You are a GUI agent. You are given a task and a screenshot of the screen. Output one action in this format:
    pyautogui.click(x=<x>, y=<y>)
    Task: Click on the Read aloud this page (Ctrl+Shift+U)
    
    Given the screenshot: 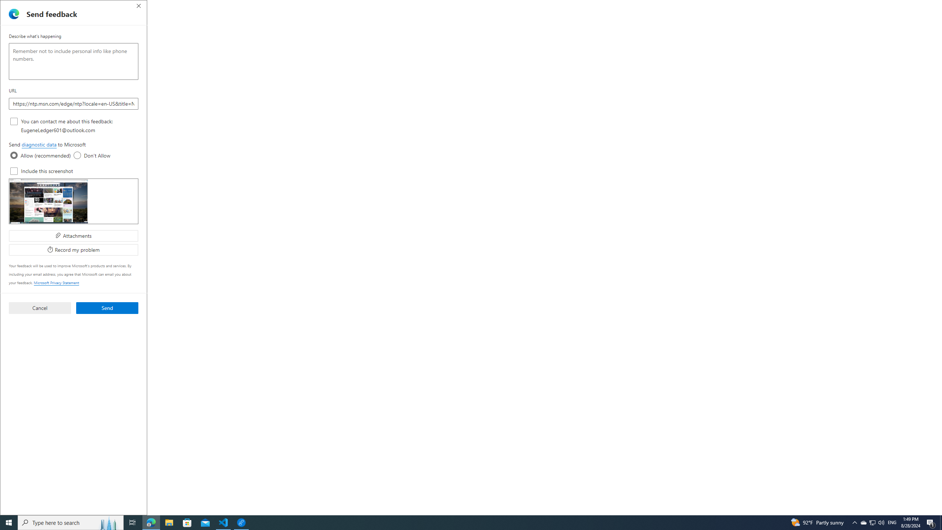 What is the action you would take?
    pyautogui.click(x=821, y=20)
    